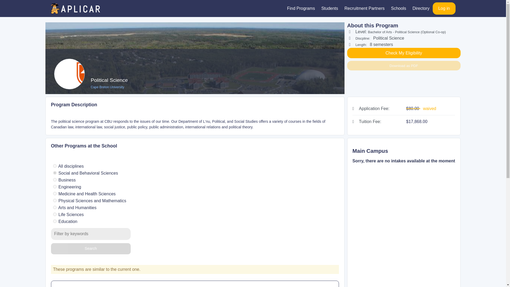 This screenshot has width=510, height=287. What do you see at coordinates (398, 9) in the screenshot?
I see `Schools` at bounding box center [398, 9].